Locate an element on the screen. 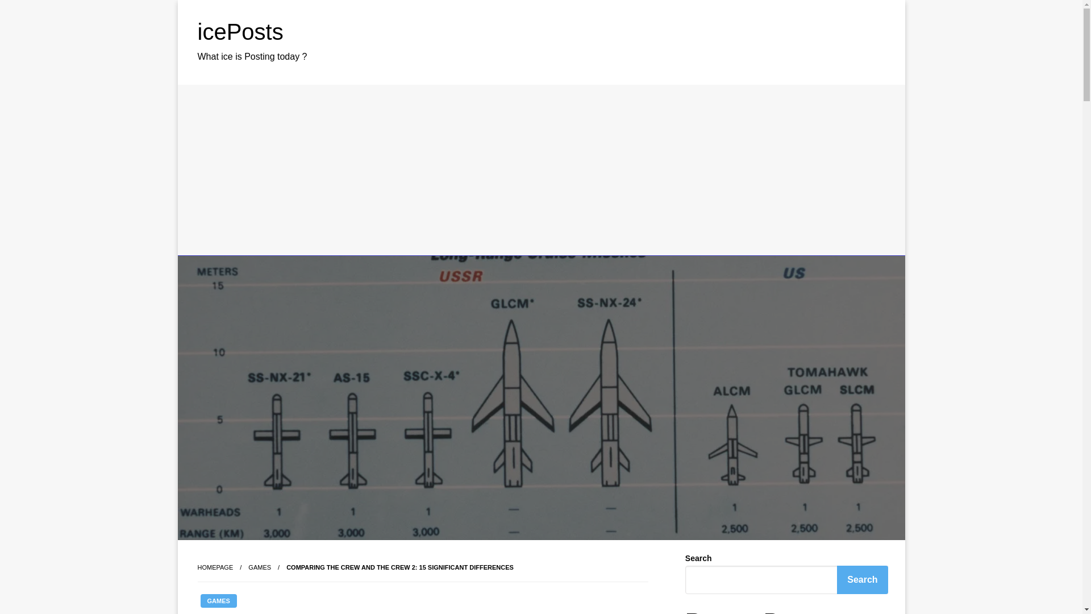 The height and width of the screenshot is (614, 1091). Games is located at coordinates (259, 567).